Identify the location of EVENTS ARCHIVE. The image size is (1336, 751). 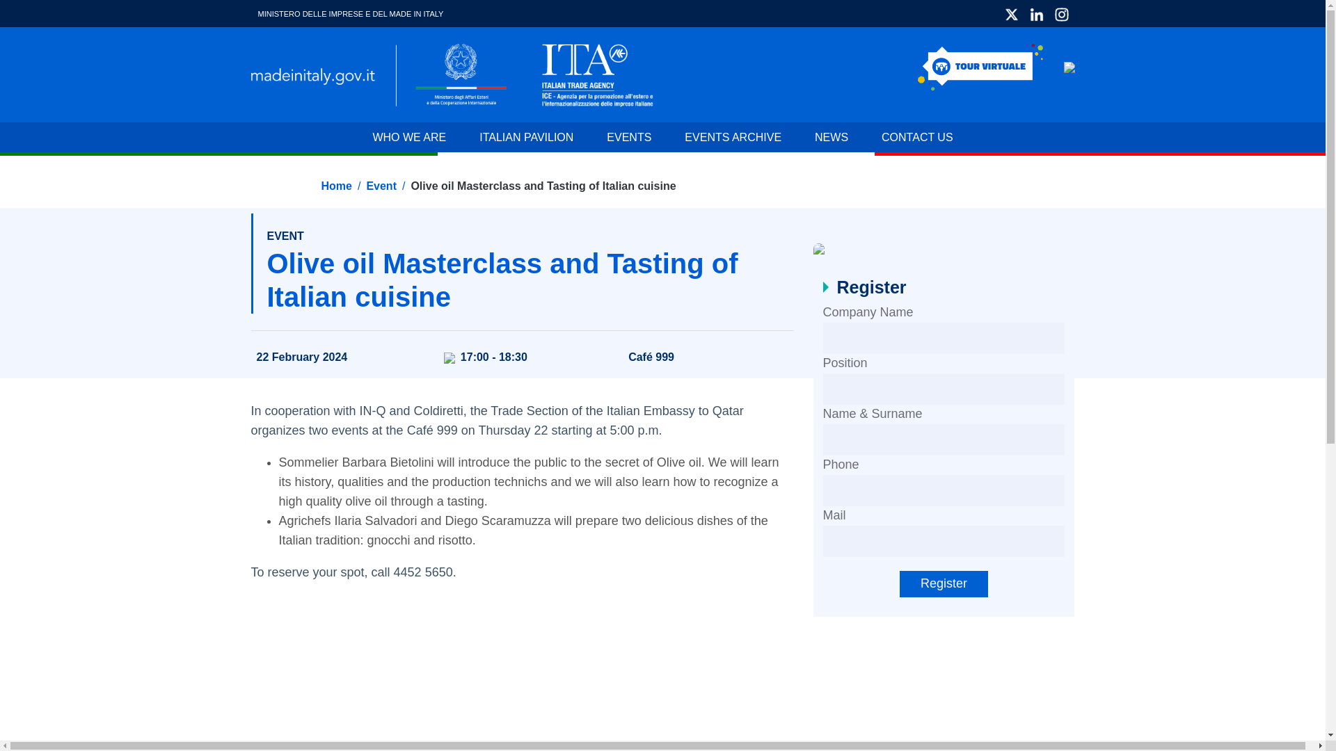
(733, 139).